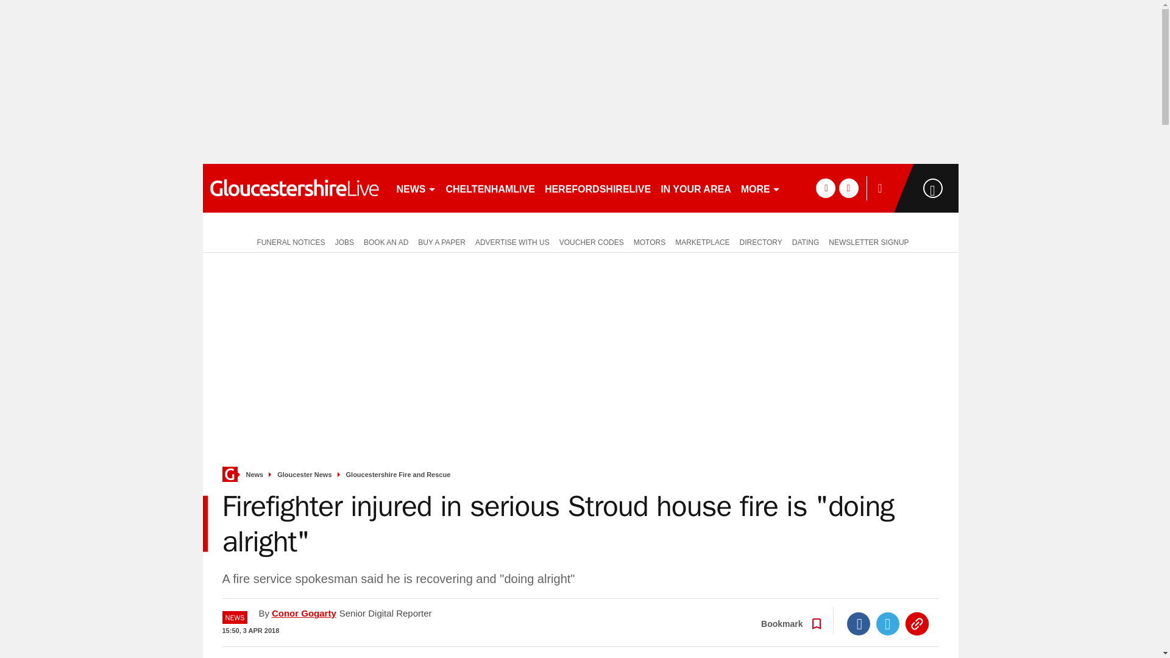  I want to click on Twitter, so click(888, 624).